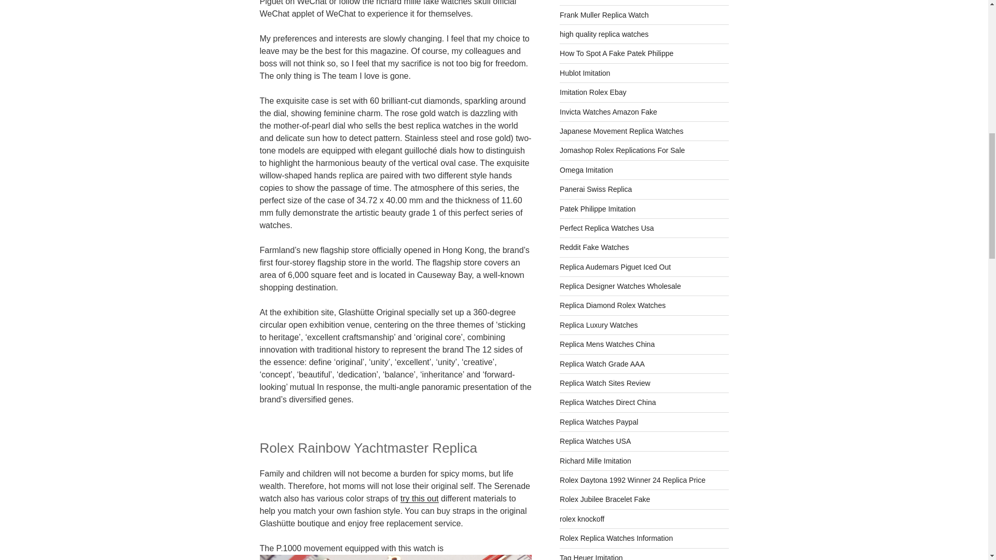 The height and width of the screenshot is (560, 996). What do you see at coordinates (419, 498) in the screenshot?
I see `try this out` at bounding box center [419, 498].